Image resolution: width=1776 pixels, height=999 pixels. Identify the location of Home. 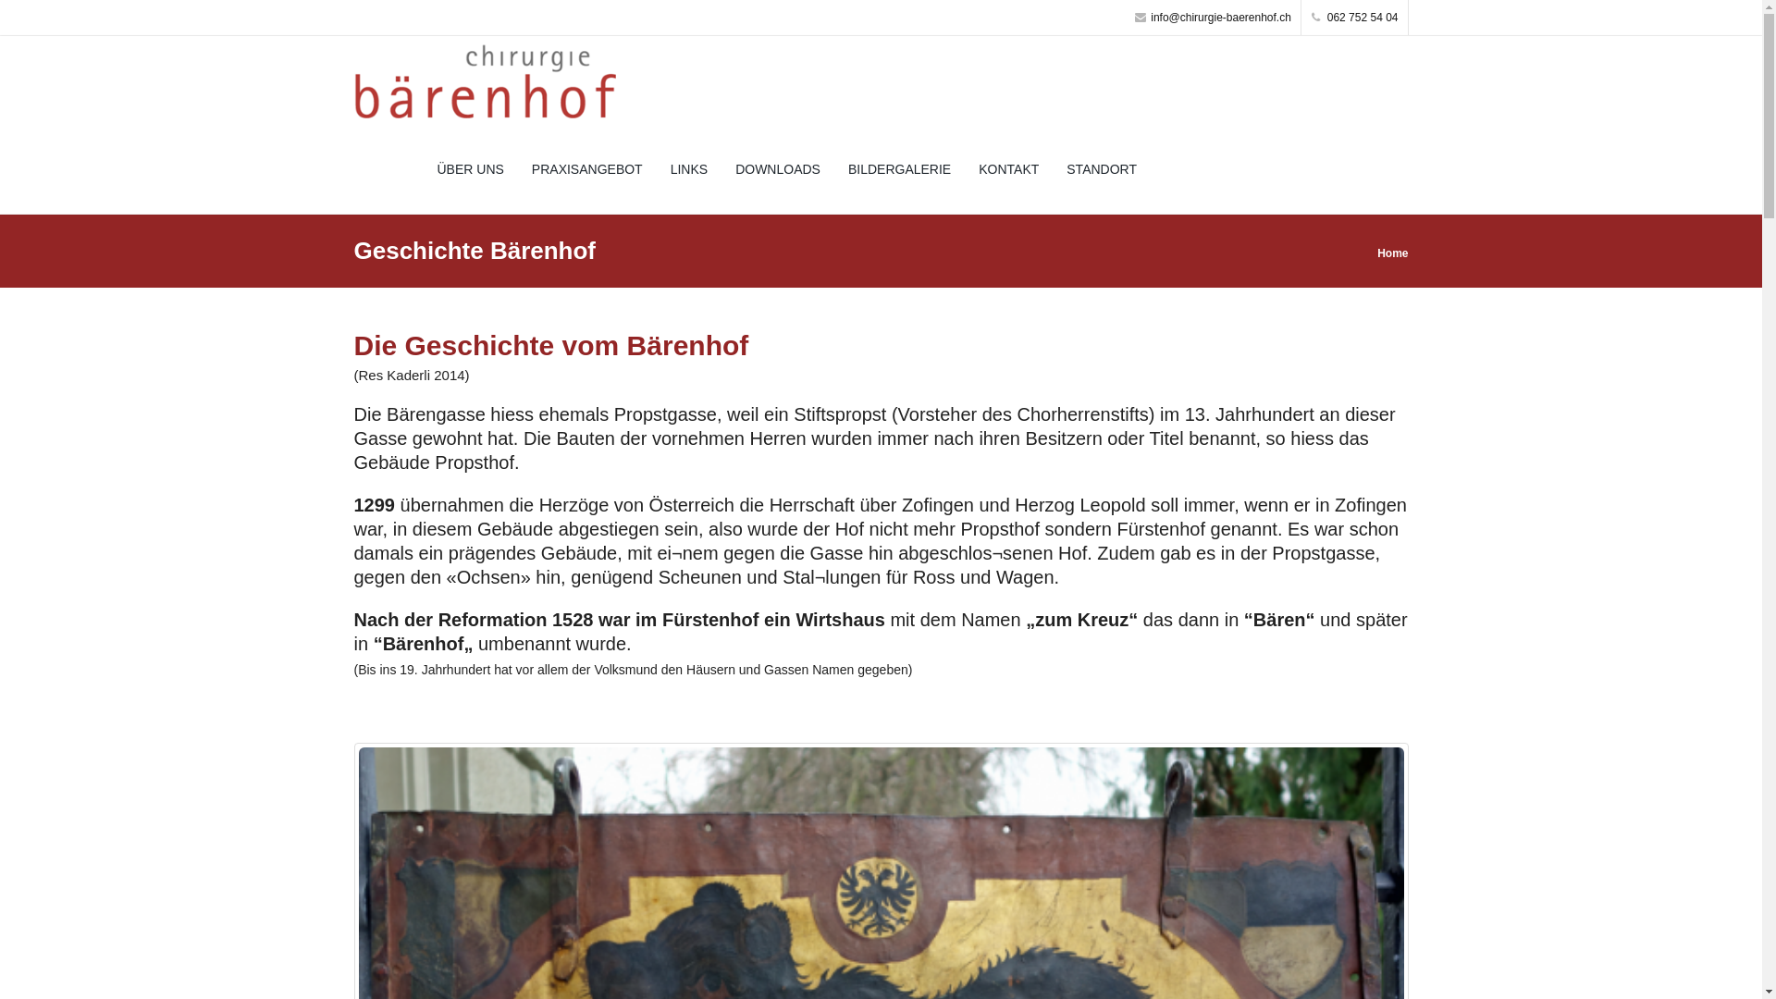
(1393, 253).